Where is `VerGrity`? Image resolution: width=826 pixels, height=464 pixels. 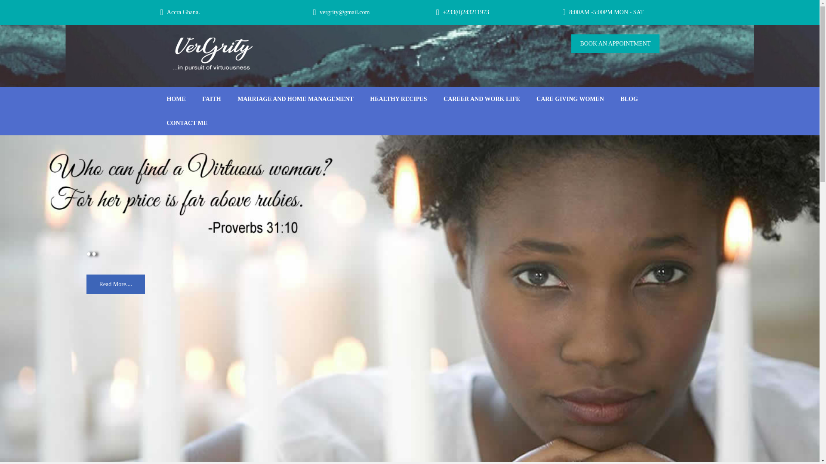 VerGrity is located at coordinates (180, 85).